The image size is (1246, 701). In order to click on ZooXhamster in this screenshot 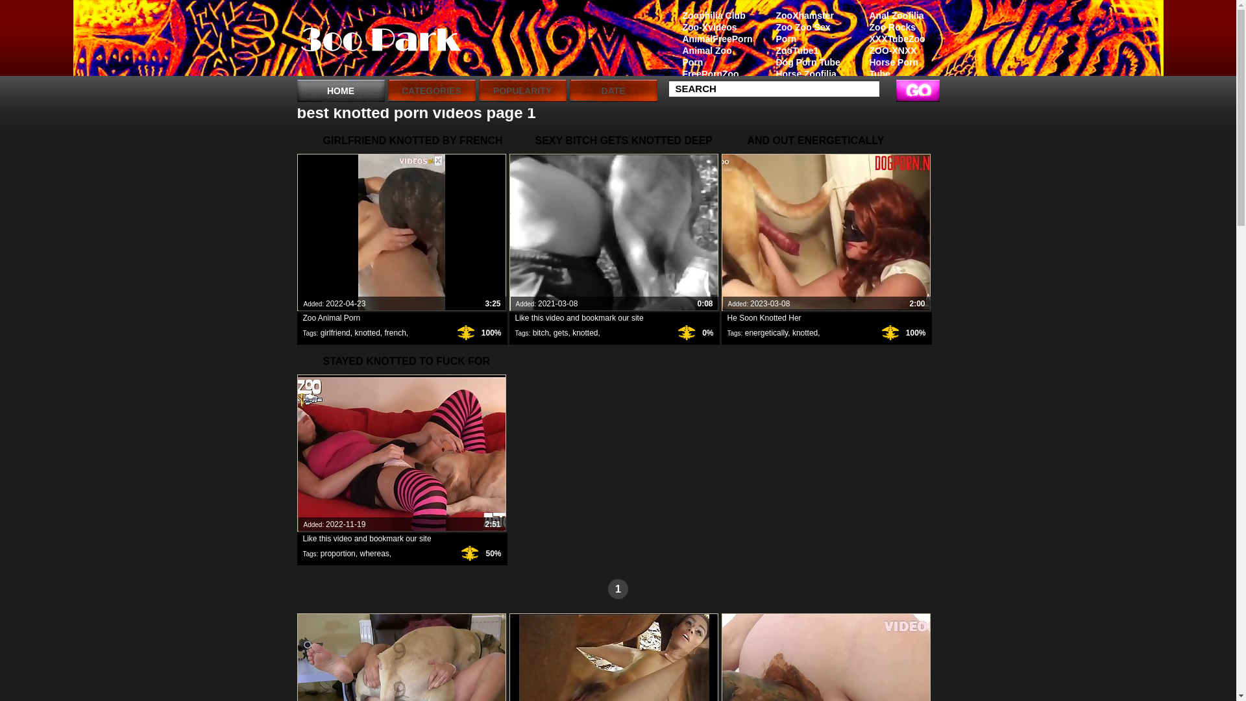, I will do `click(804, 16)`.